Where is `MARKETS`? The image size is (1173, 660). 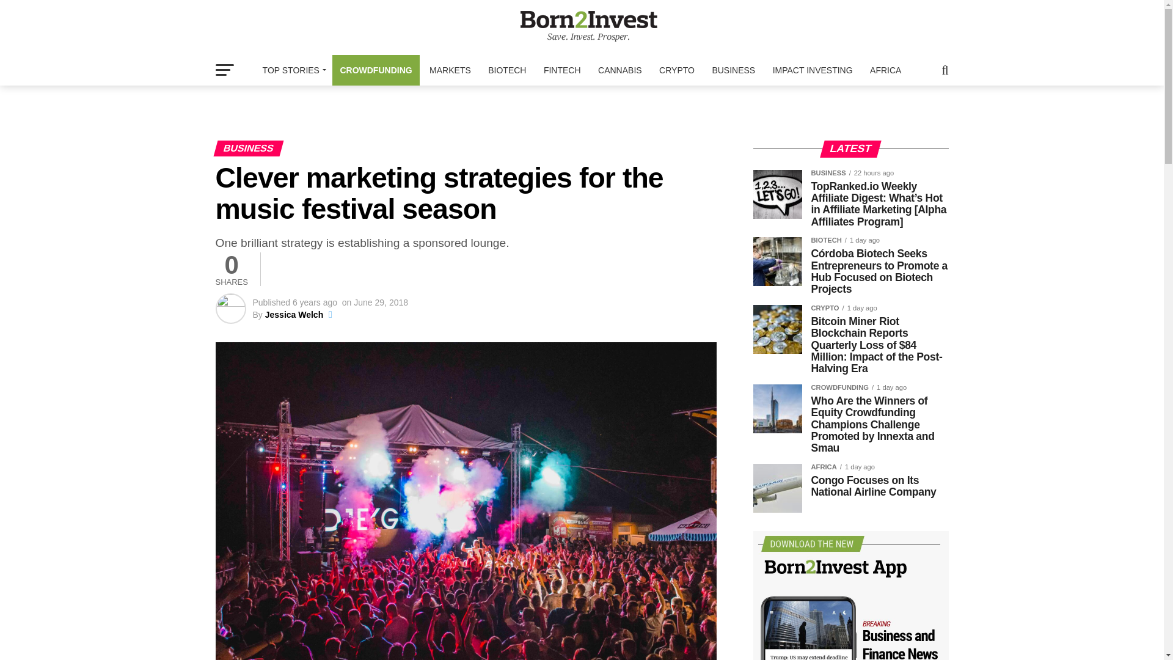 MARKETS is located at coordinates (450, 70).